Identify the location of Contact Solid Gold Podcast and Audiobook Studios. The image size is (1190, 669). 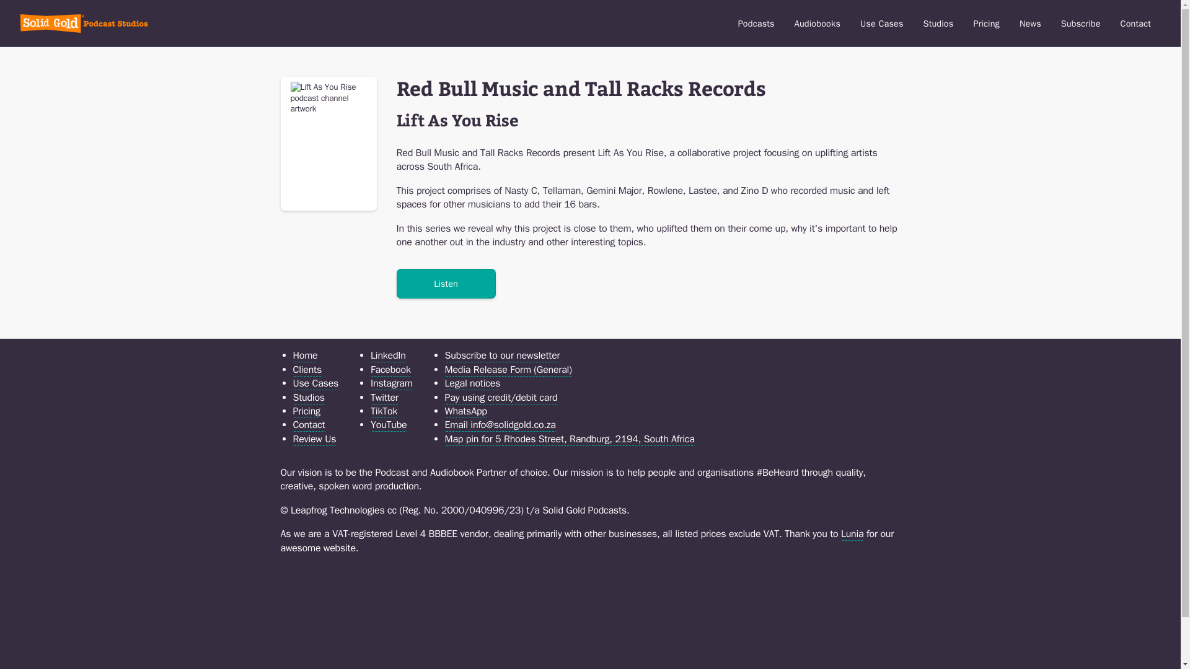
(1135, 24).